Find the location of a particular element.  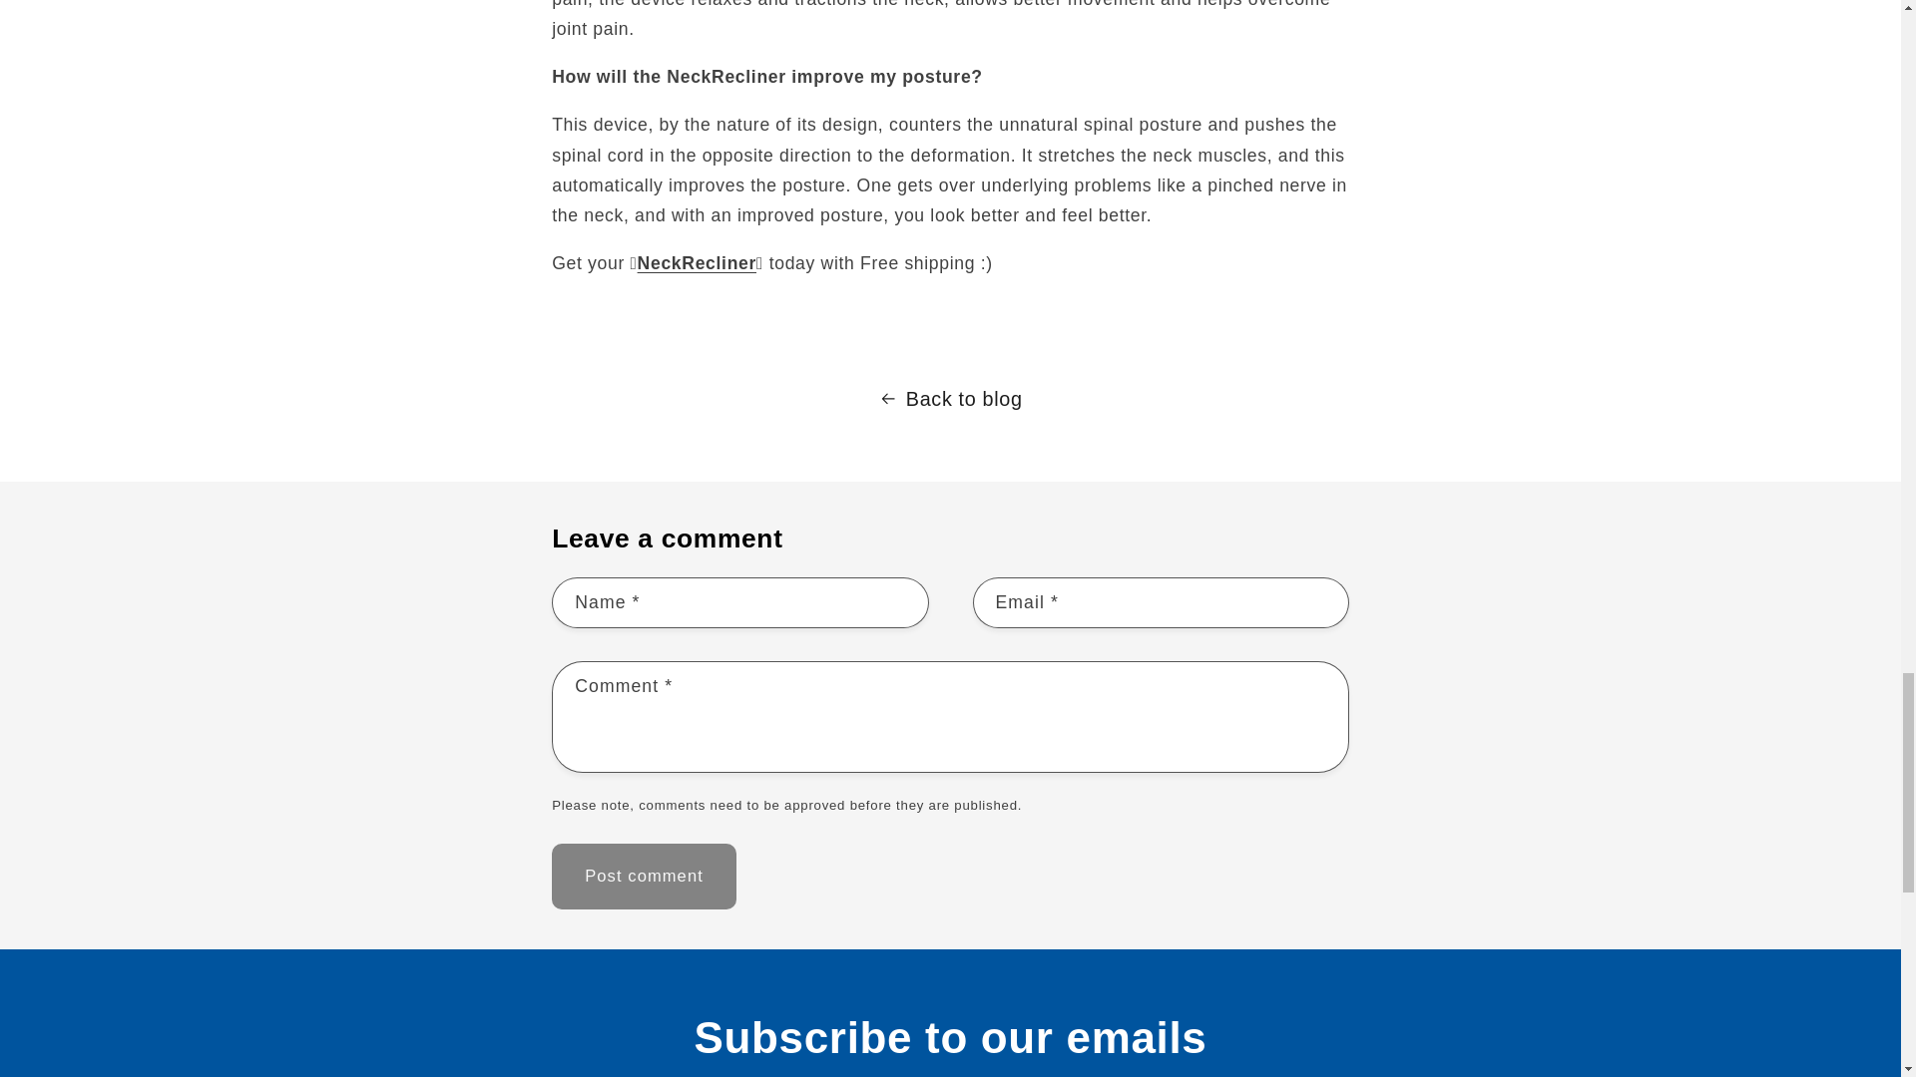

Post comment is located at coordinates (643, 876).